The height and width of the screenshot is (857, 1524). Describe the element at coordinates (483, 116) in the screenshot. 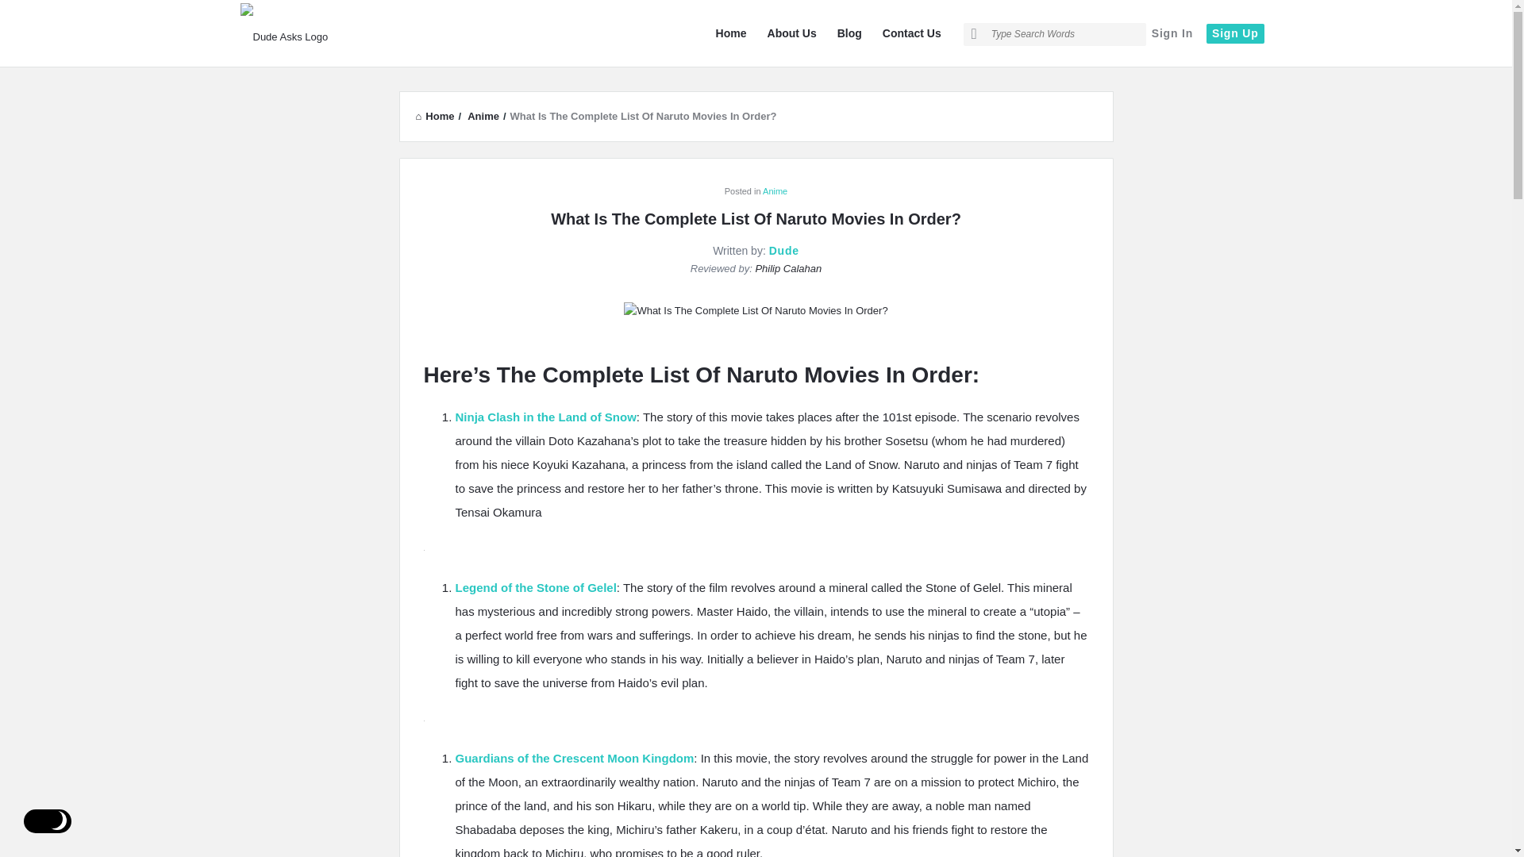

I see `Anime` at that location.